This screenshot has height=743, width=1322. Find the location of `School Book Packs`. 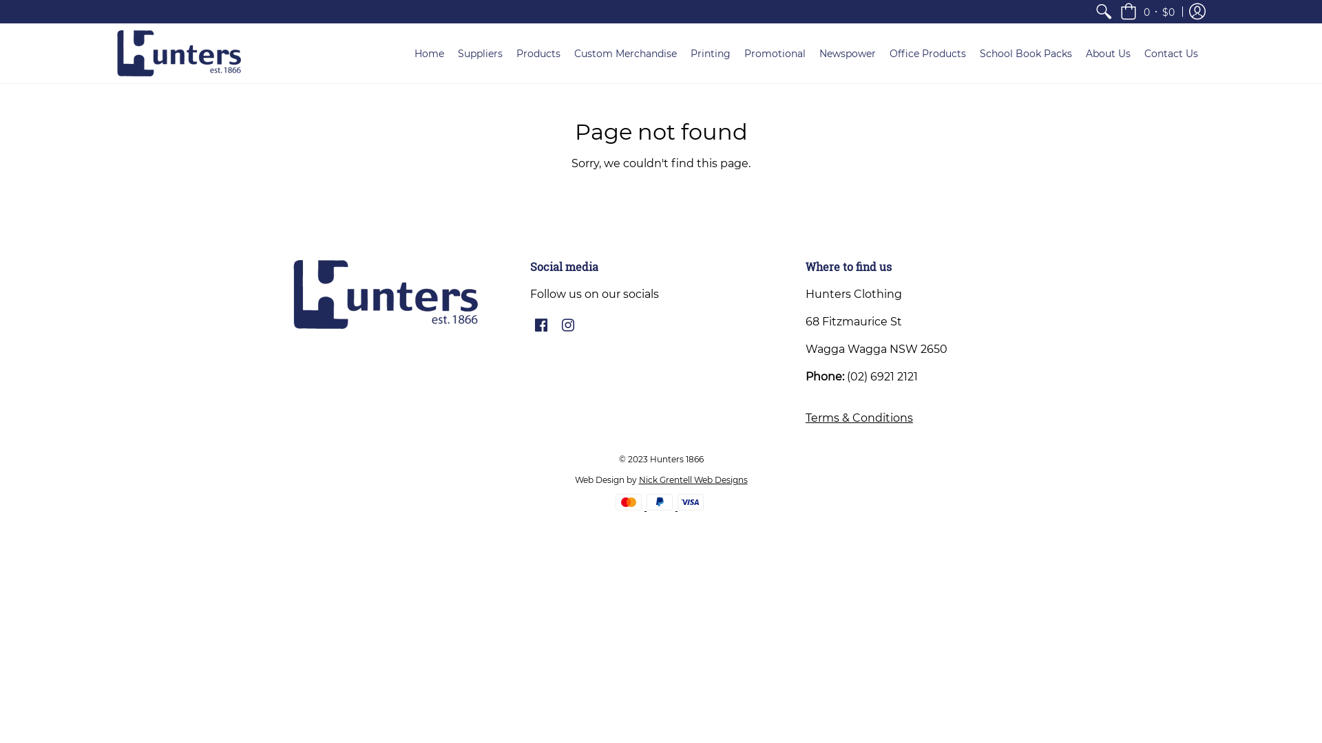

School Book Packs is located at coordinates (1026, 54).